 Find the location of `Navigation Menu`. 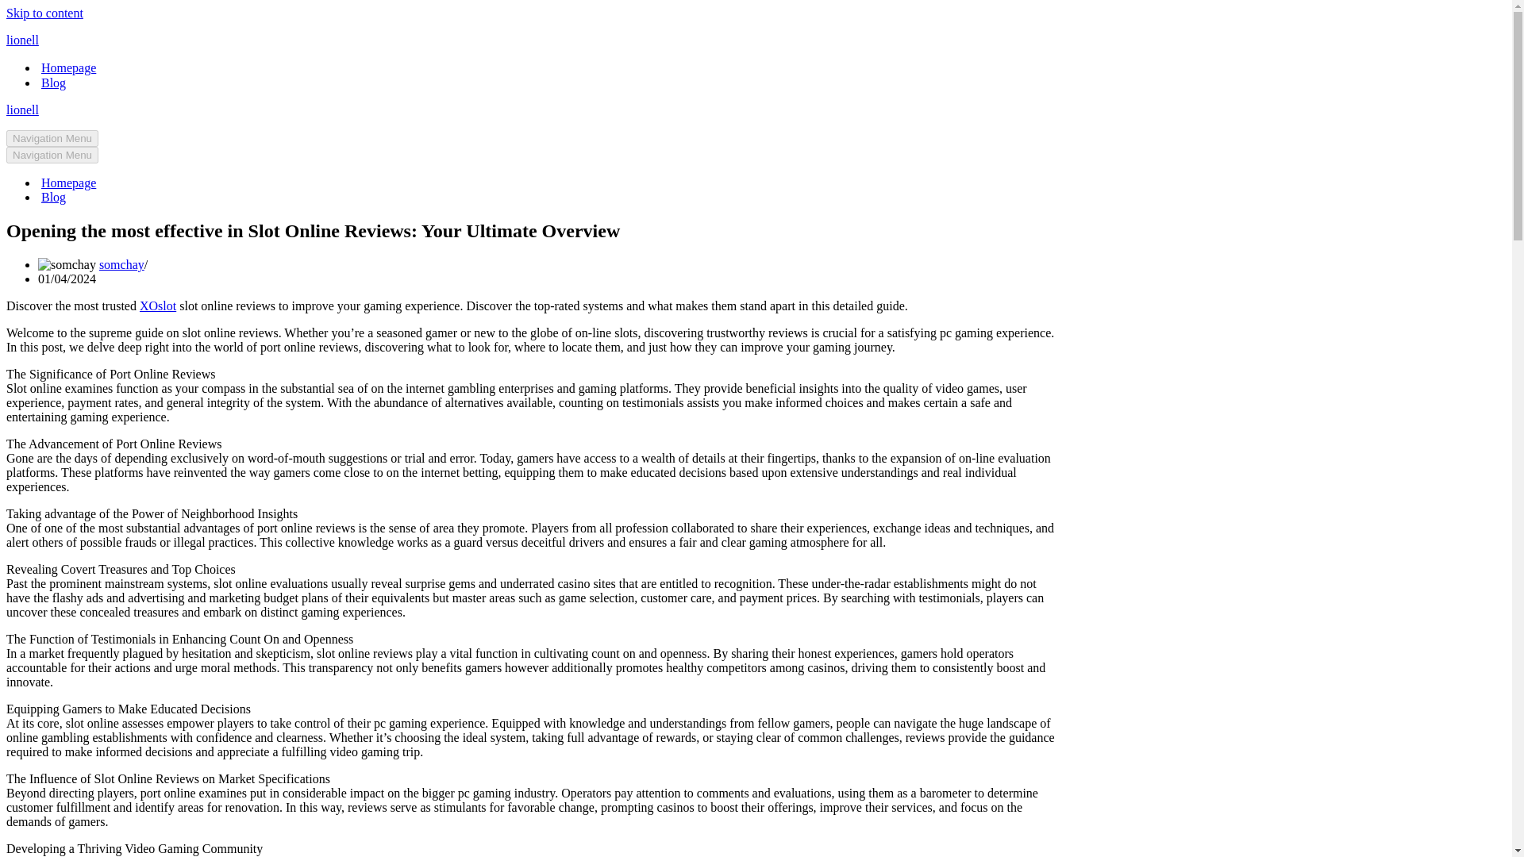

Navigation Menu is located at coordinates (52, 138).